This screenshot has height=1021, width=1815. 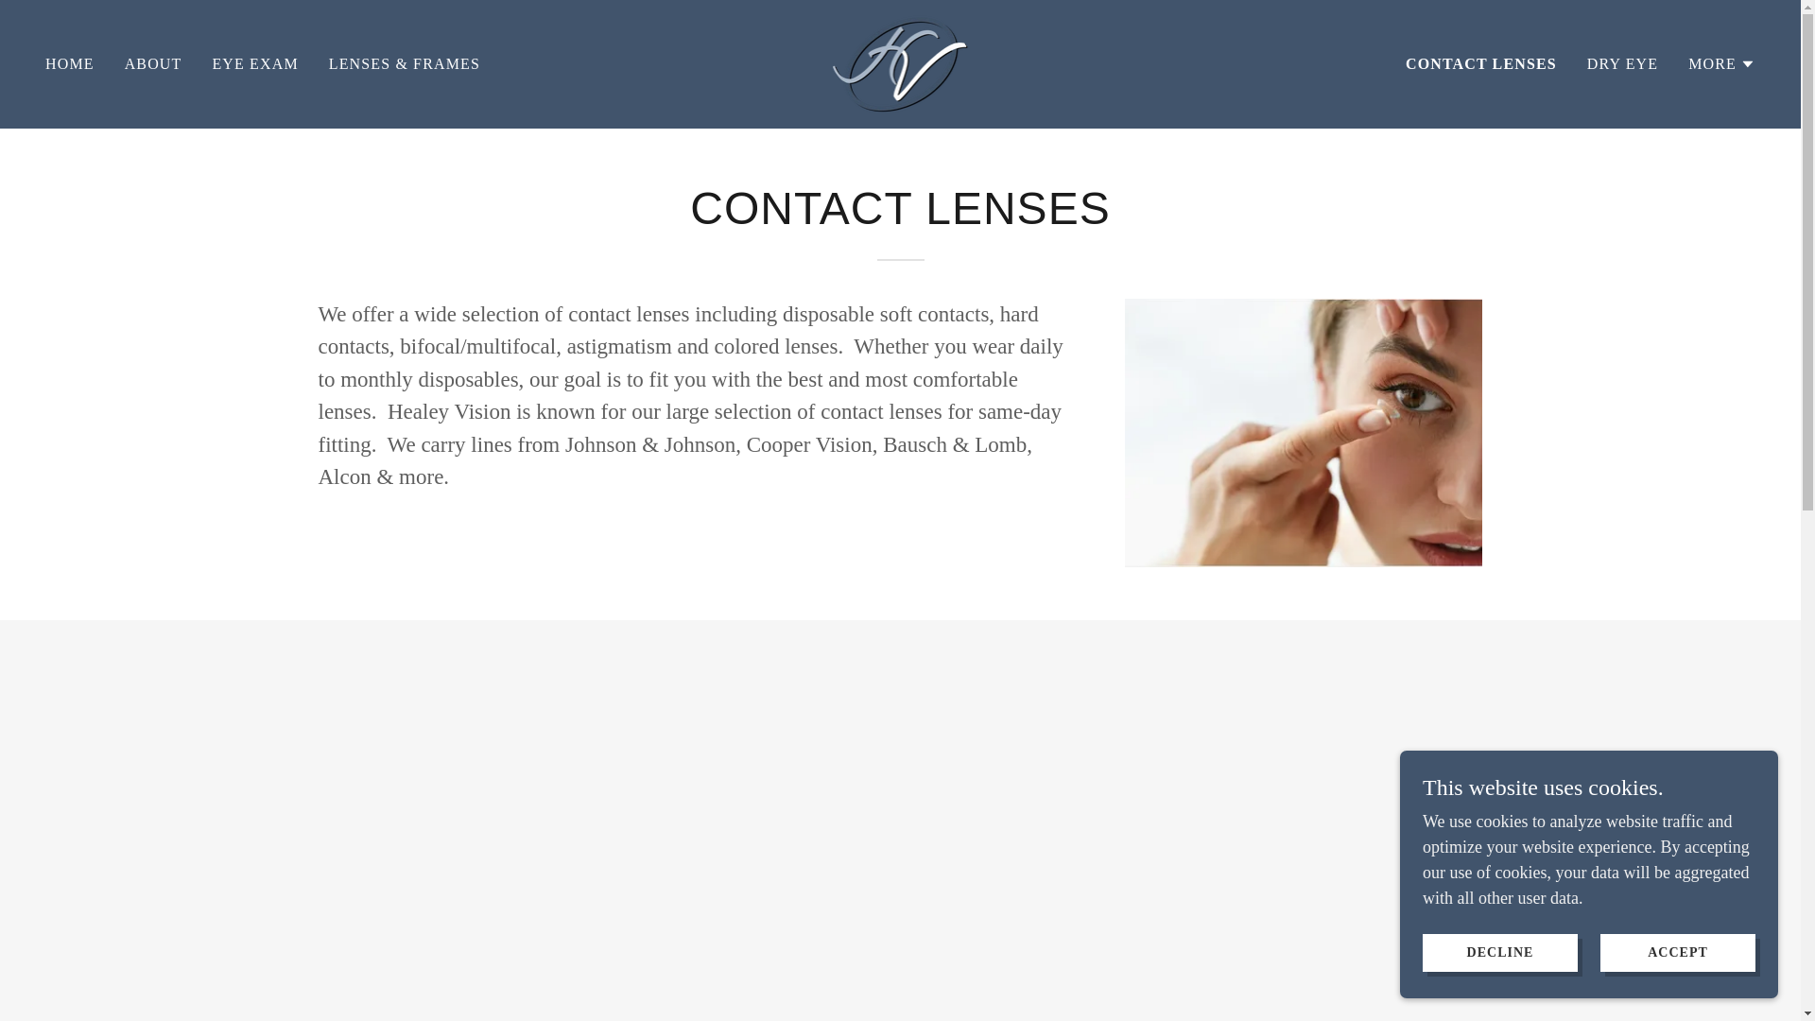 What do you see at coordinates (254, 64) in the screenshot?
I see `EYE EXAM` at bounding box center [254, 64].